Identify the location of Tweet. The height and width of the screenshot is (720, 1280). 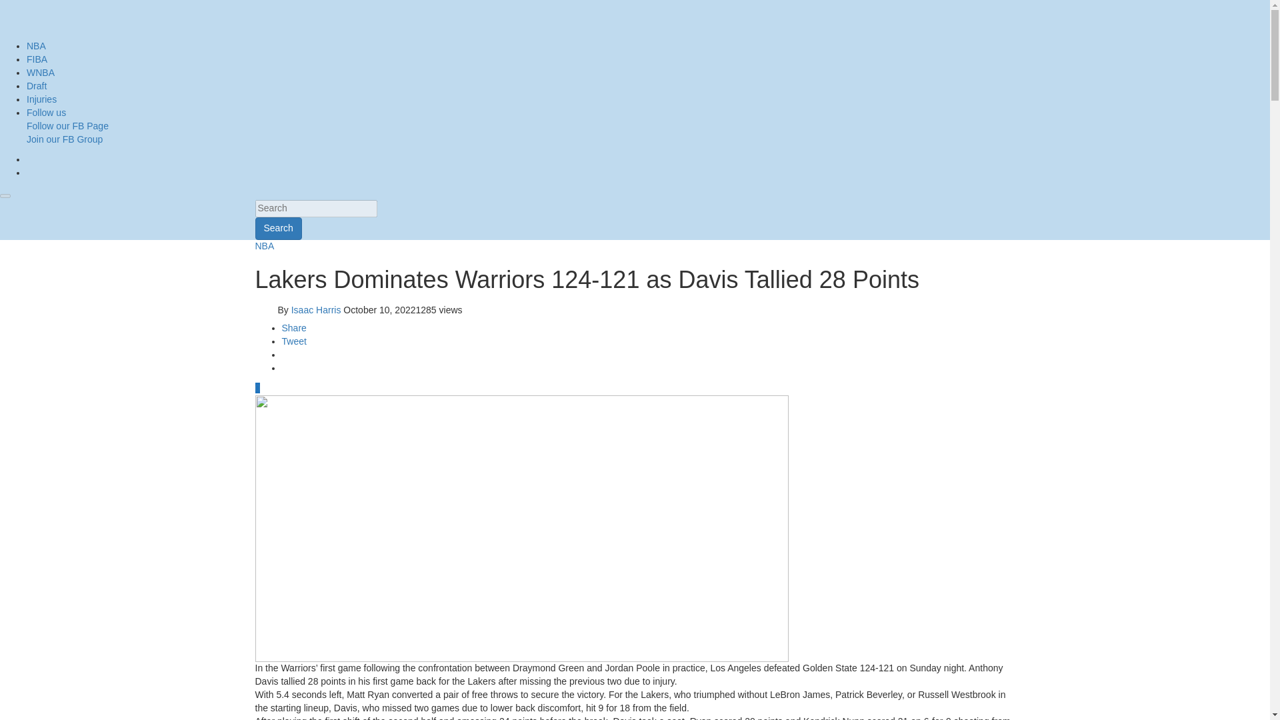
(293, 341).